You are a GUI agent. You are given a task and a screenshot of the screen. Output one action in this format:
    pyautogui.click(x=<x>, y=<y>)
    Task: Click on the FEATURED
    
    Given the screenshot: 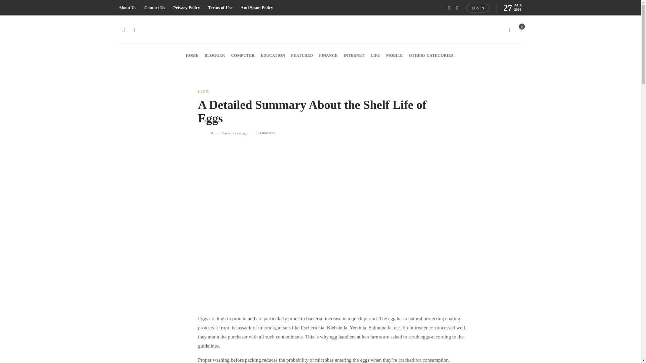 What is the action you would take?
    pyautogui.click(x=302, y=55)
    